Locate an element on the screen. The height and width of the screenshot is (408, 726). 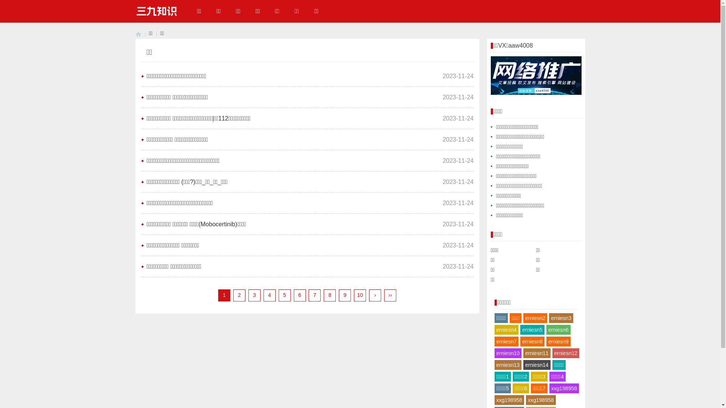
2 is located at coordinates (239, 295).